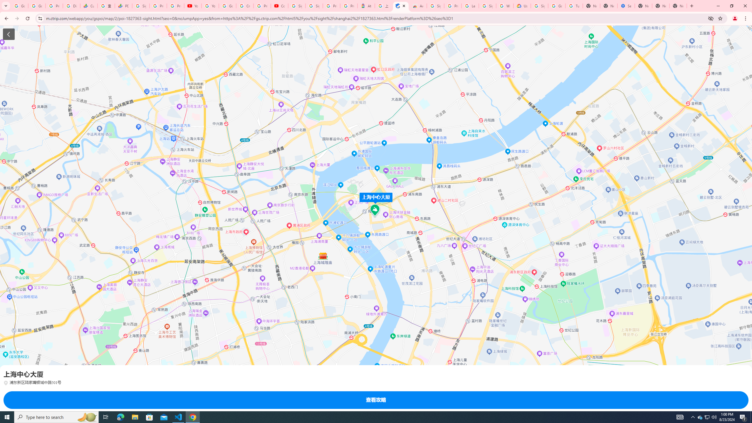  Describe the element at coordinates (210, 6) in the screenshot. I see `YouTube` at that location.